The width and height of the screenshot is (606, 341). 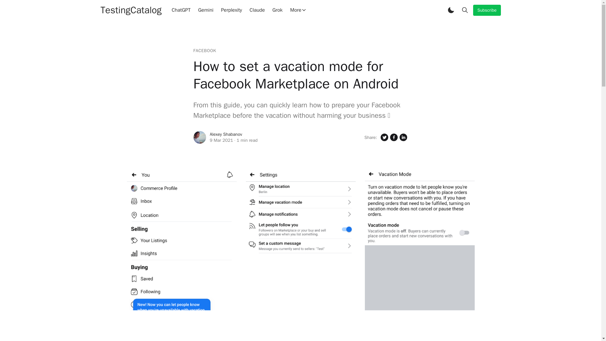 What do you see at coordinates (247, 140) in the screenshot?
I see `1 min read` at bounding box center [247, 140].